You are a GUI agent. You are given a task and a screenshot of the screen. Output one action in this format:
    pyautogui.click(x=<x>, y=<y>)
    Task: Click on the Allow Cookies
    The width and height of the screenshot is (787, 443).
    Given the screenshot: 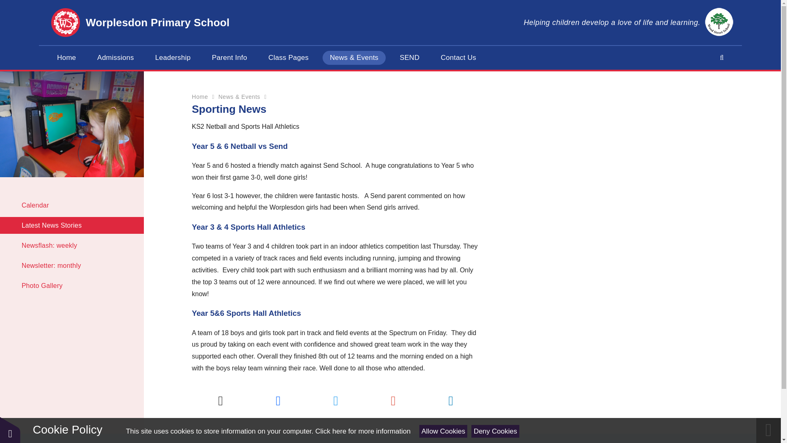 What is the action you would take?
    pyautogui.click(x=444, y=431)
    